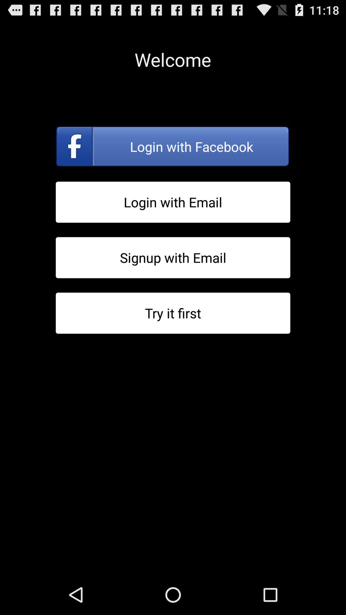 The image size is (346, 615). I want to click on log into facebook, so click(173, 147).